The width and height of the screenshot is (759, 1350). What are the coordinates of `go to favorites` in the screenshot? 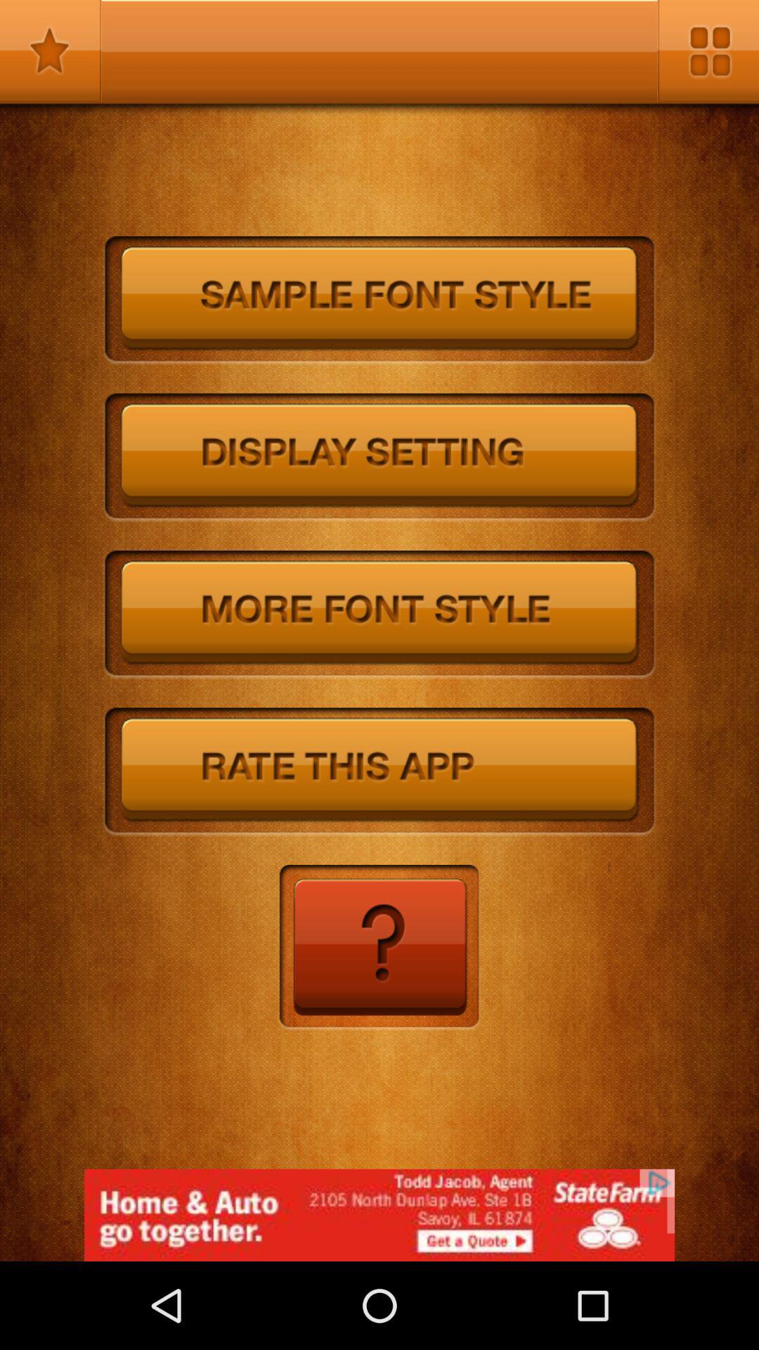 It's located at (51, 51).